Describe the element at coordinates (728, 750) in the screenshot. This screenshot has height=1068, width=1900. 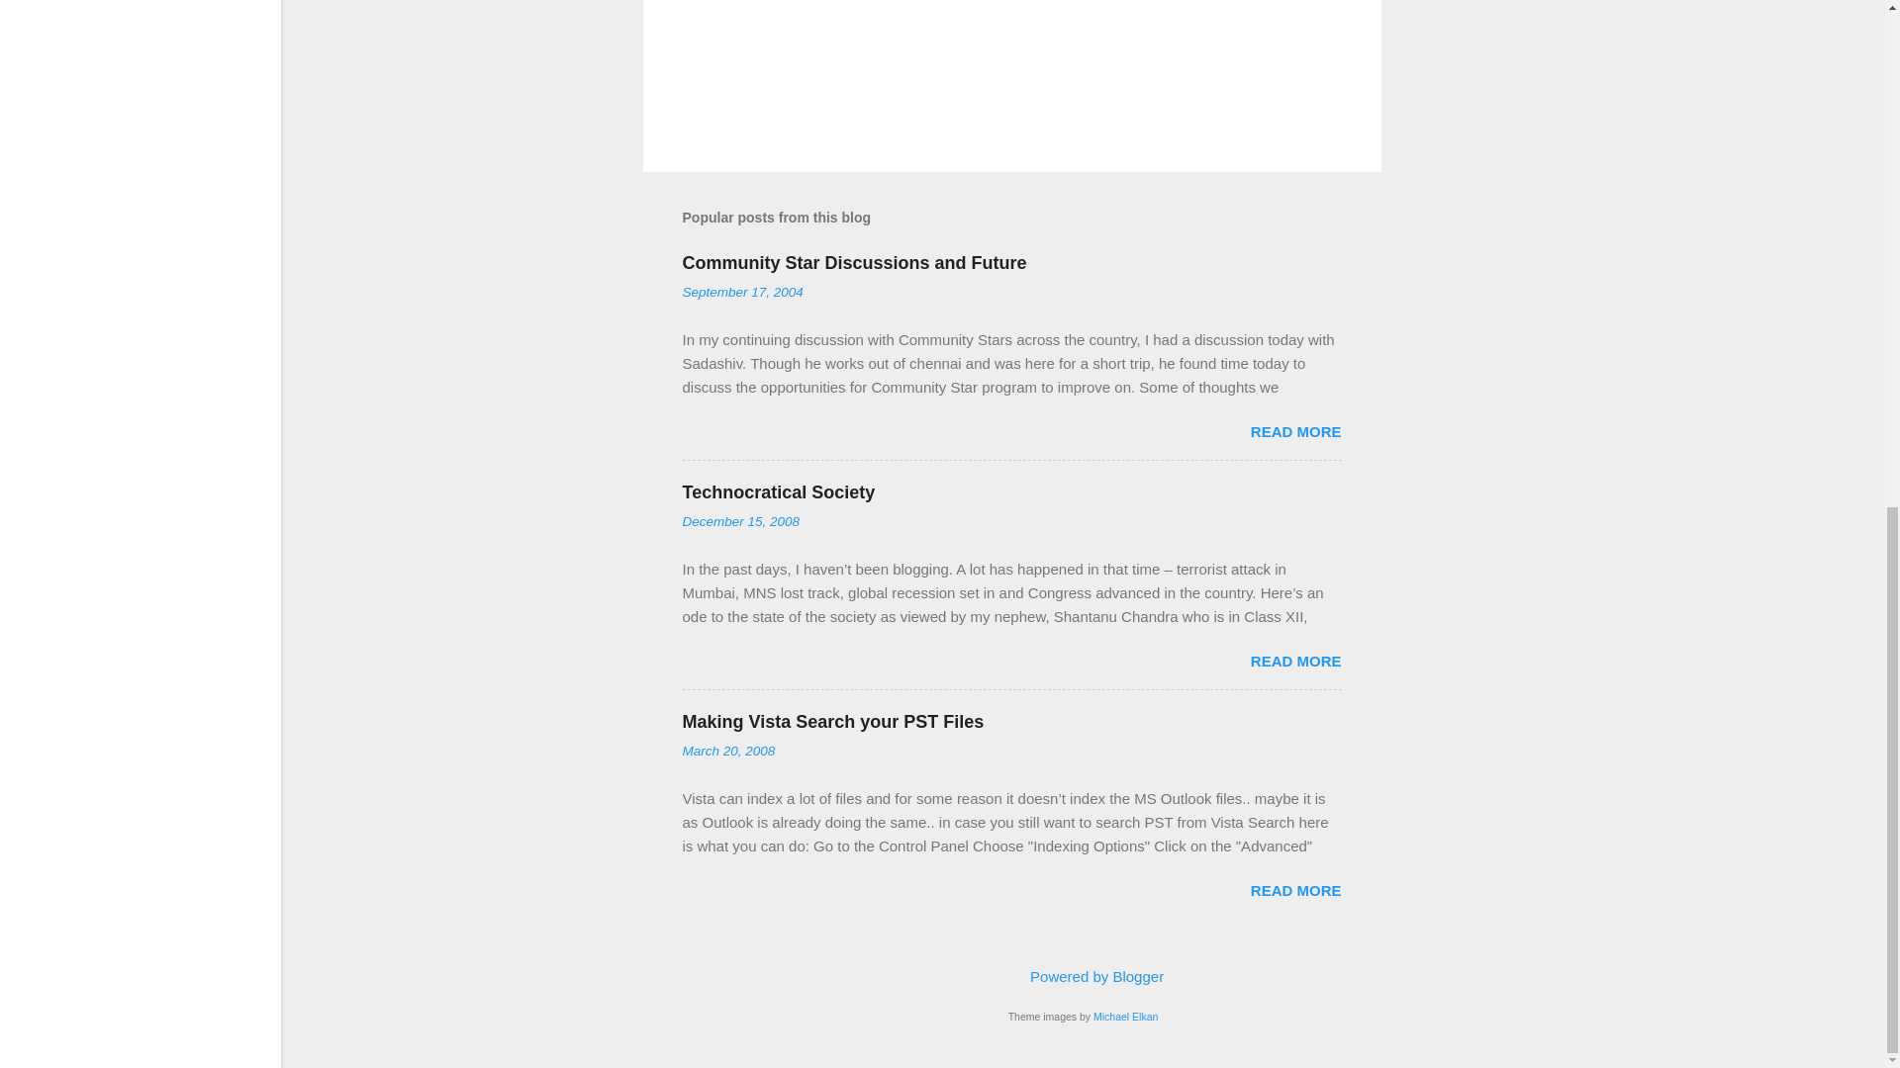
I see `March 20, 2008` at that location.